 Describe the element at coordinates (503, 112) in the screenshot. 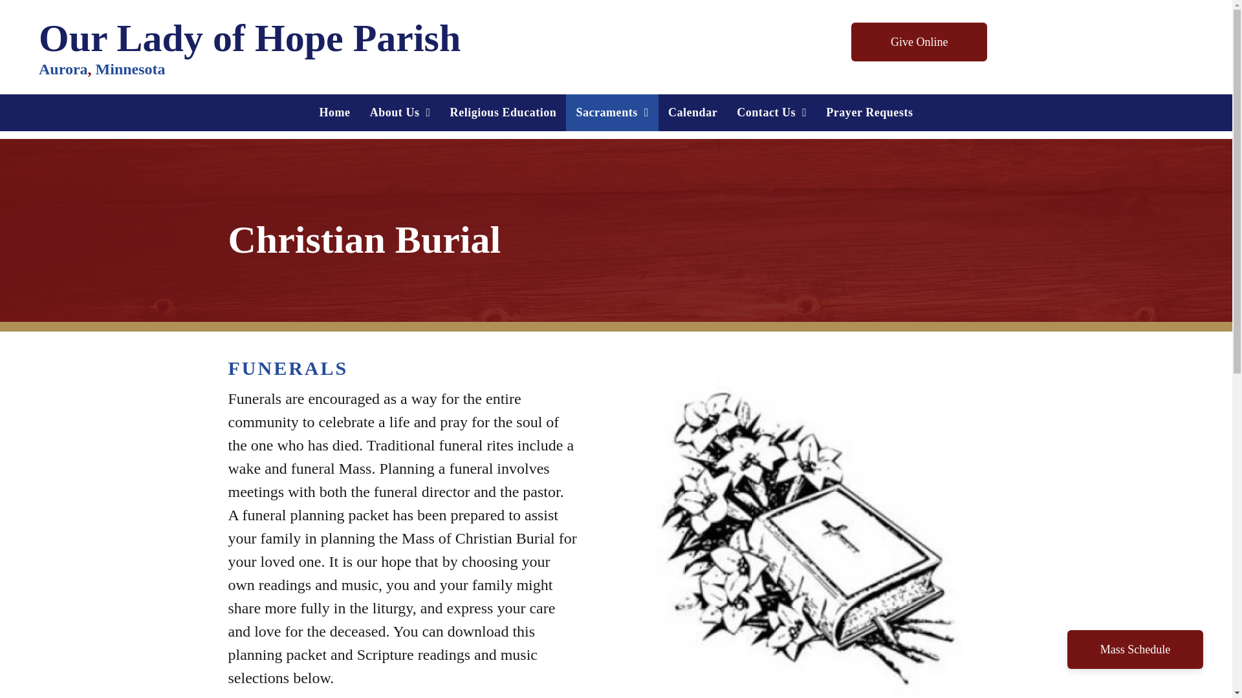

I see `Religious Education` at that location.